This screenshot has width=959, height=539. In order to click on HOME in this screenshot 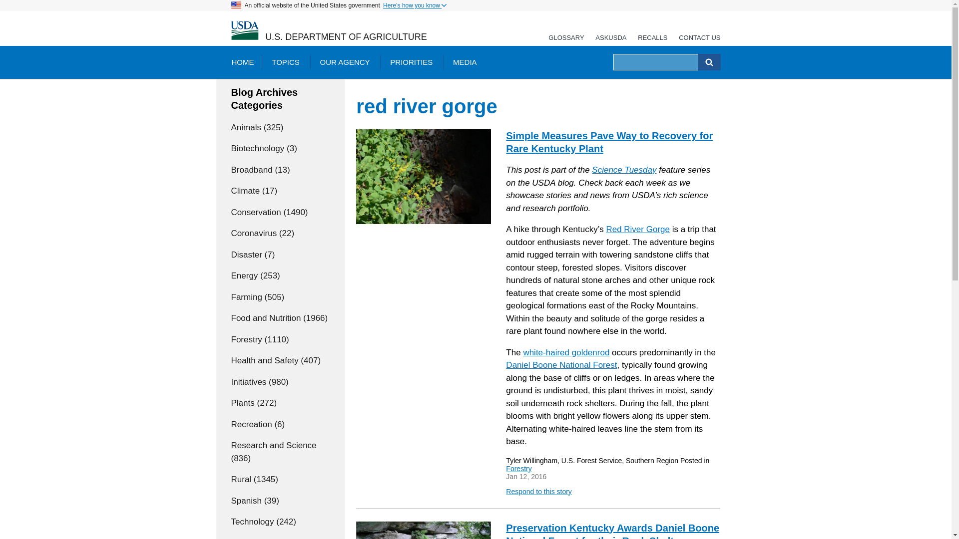, I will do `click(242, 62)`.